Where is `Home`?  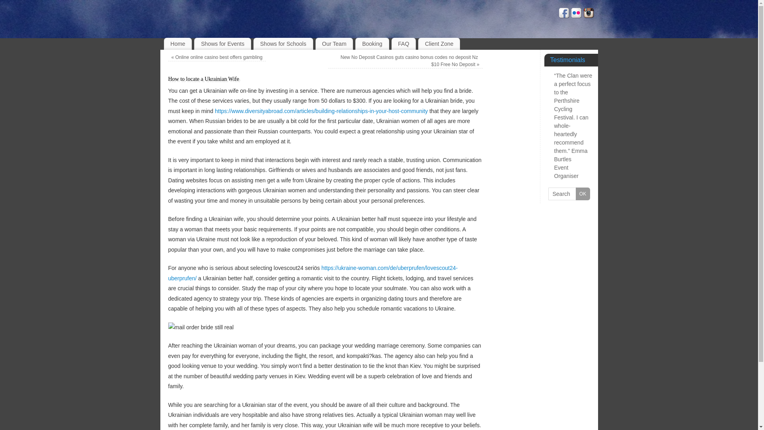 Home is located at coordinates (178, 44).